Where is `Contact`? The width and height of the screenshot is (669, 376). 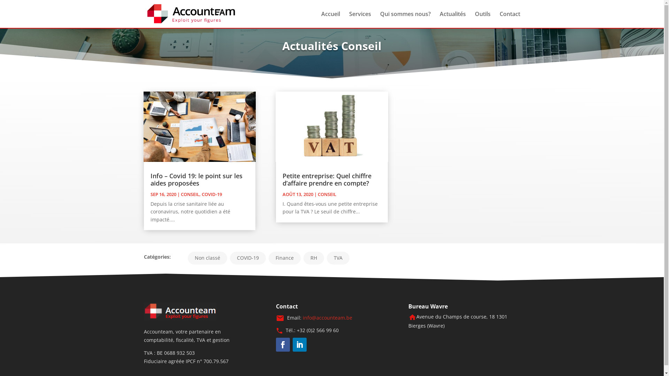 Contact is located at coordinates (510, 19).